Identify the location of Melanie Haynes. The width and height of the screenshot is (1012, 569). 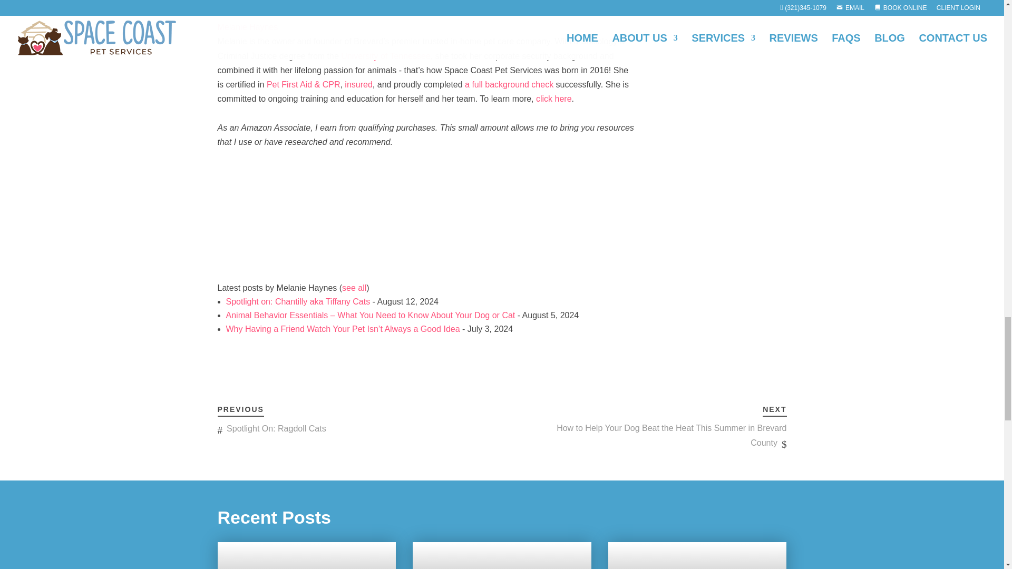
(283, 273).